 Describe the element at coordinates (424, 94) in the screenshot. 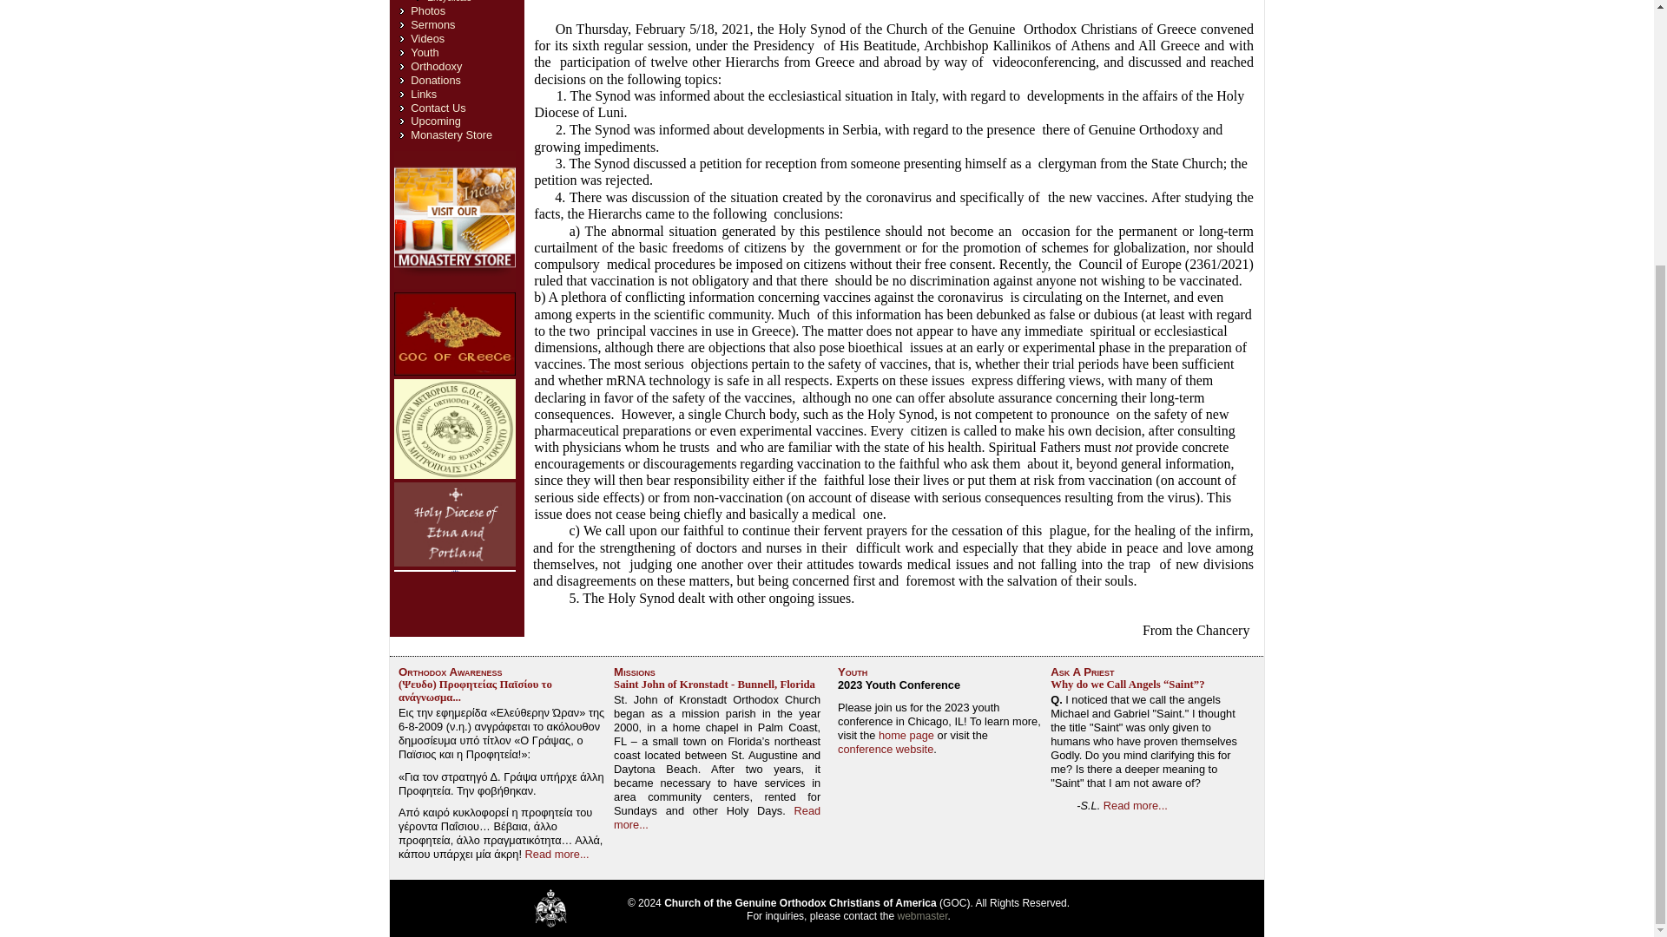

I see `Links` at that location.